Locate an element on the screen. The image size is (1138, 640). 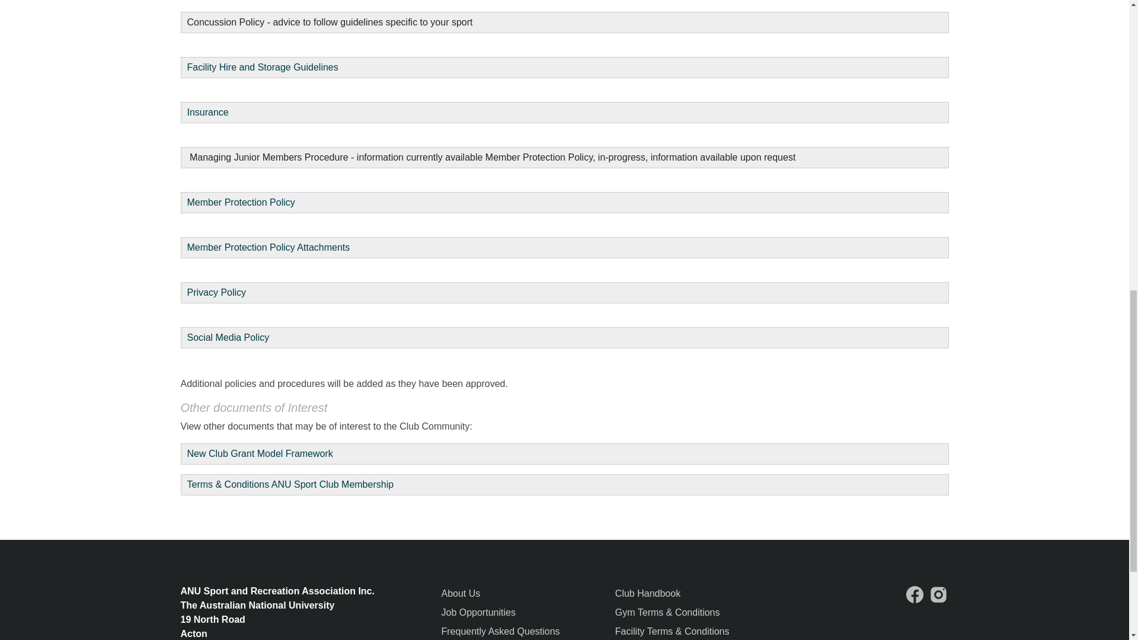
View our Instagram site is located at coordinates (939, 594).